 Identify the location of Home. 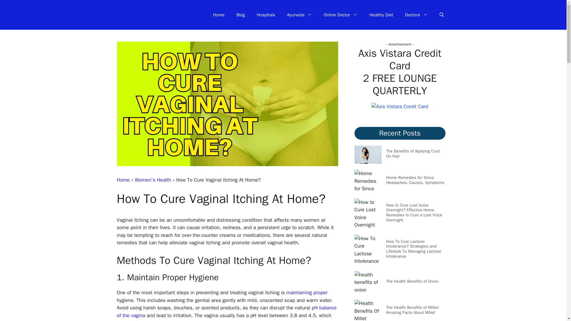
(219, 15).